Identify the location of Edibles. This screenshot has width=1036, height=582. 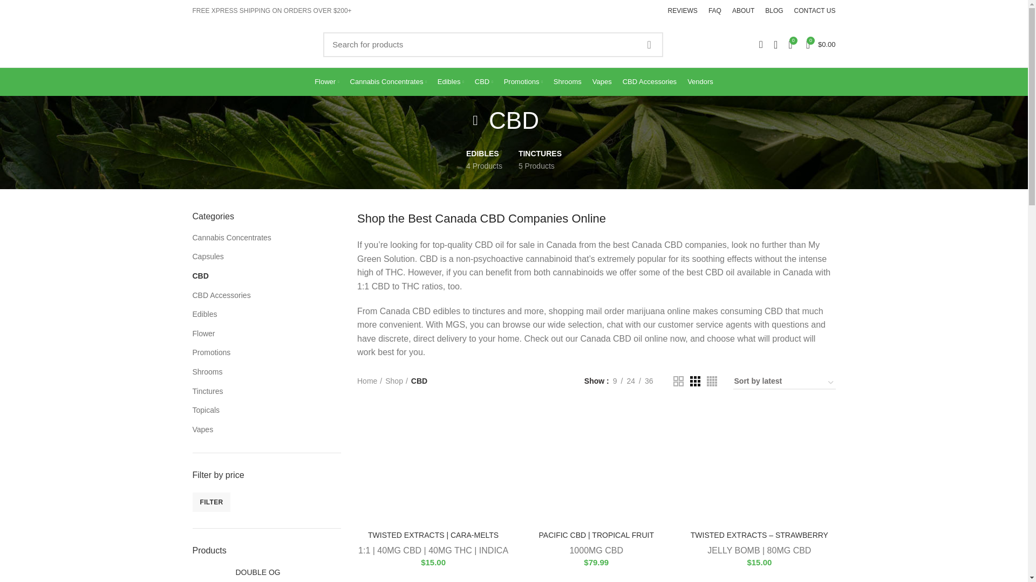
(450, 81).